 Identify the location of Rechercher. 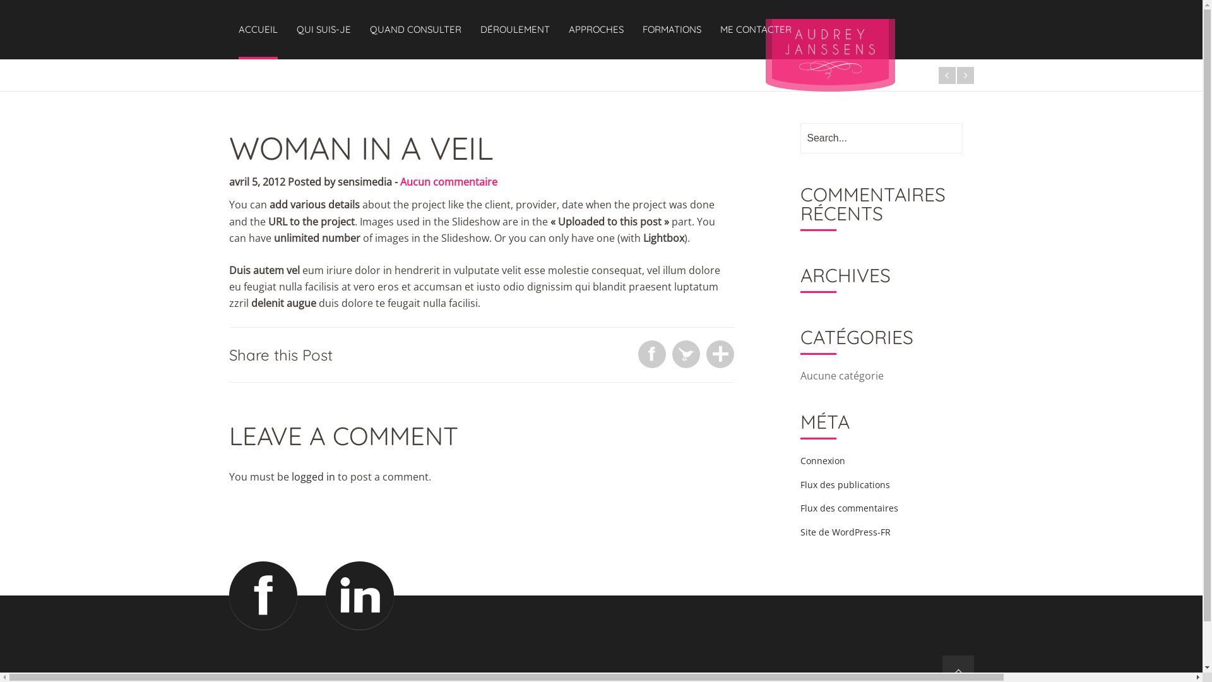
(3, 4).